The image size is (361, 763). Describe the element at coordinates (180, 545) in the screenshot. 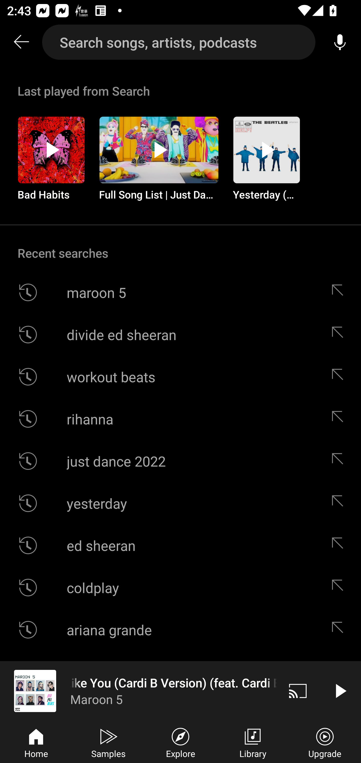

I see `ed sheeran Edit suggestion ed sheeran` at that location.